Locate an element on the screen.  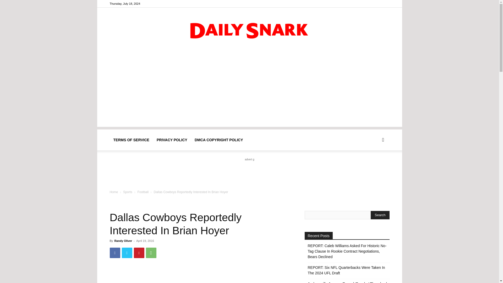
Football is located at coordinates (143, 192).